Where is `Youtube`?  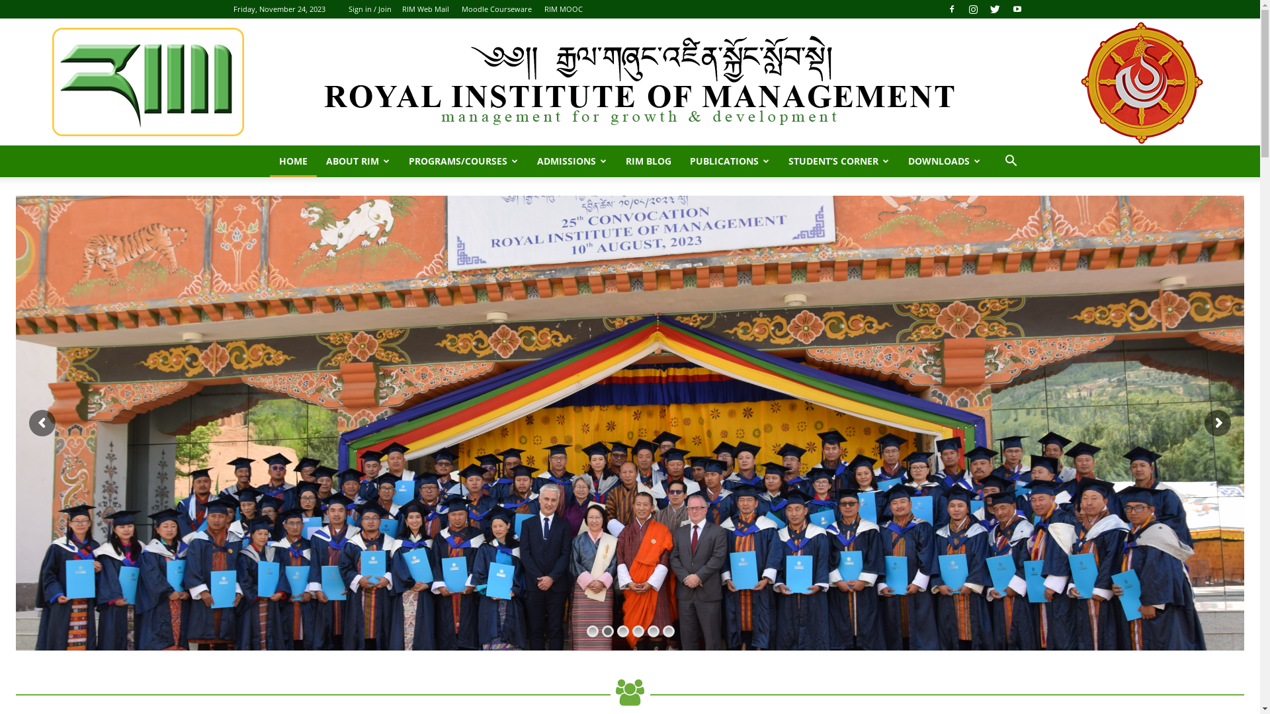 Youtube is located at coordinates (1017, 9).